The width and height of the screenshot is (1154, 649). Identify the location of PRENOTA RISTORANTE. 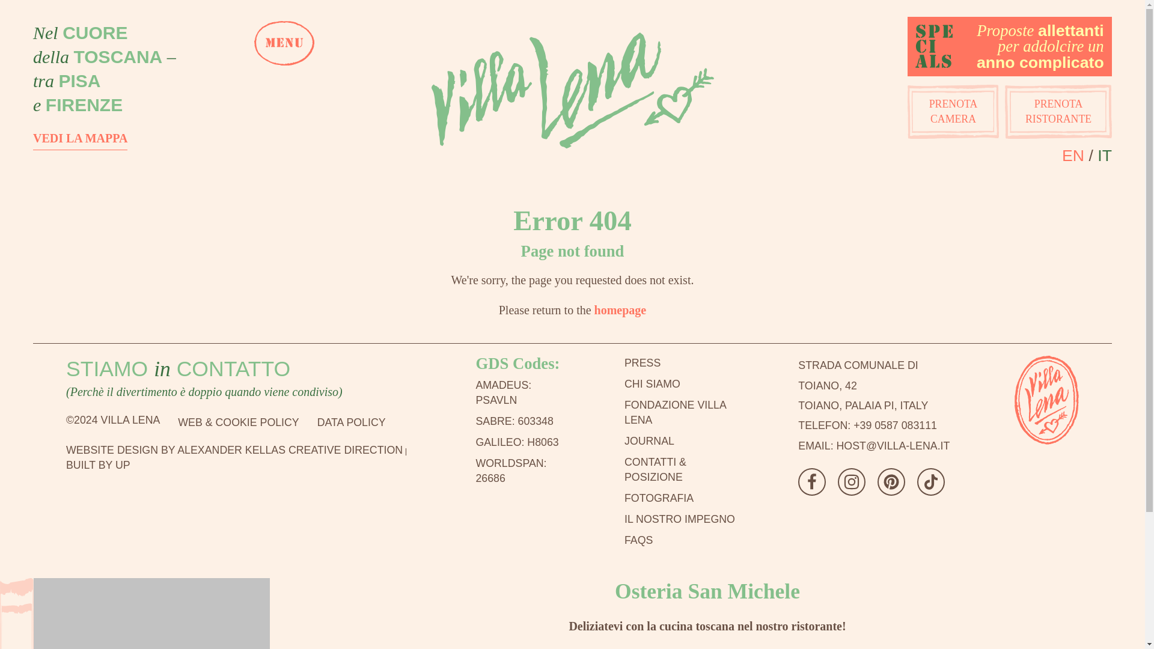
(1058, 112).